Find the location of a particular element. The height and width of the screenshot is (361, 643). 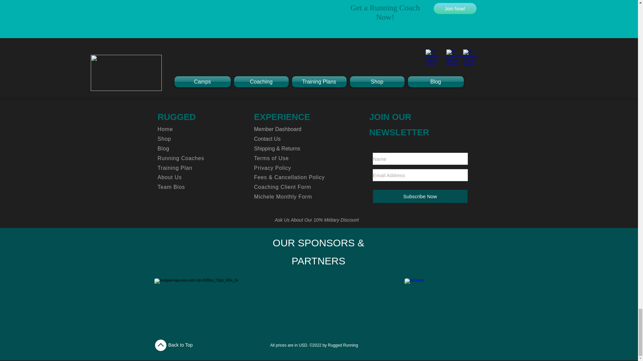

2 is located at coordinates (305, 66).